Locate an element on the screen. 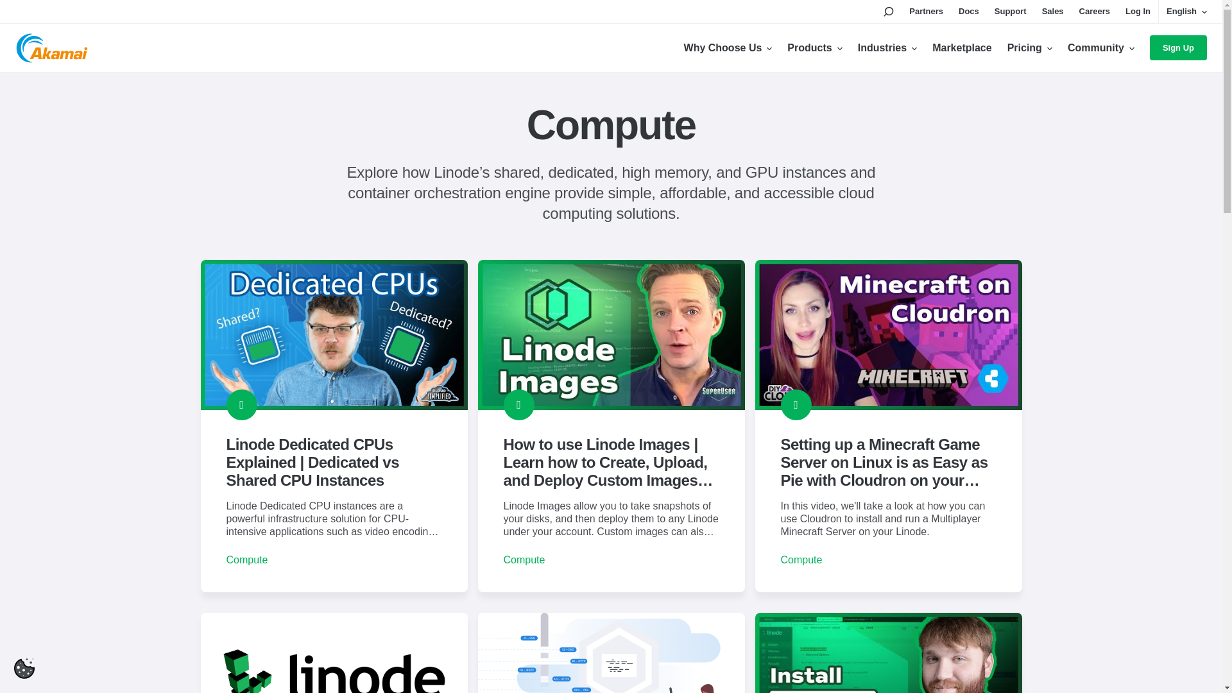 The height and width of the screenshot is (693, 1232). Log In is located at coordinates (1138, 12).